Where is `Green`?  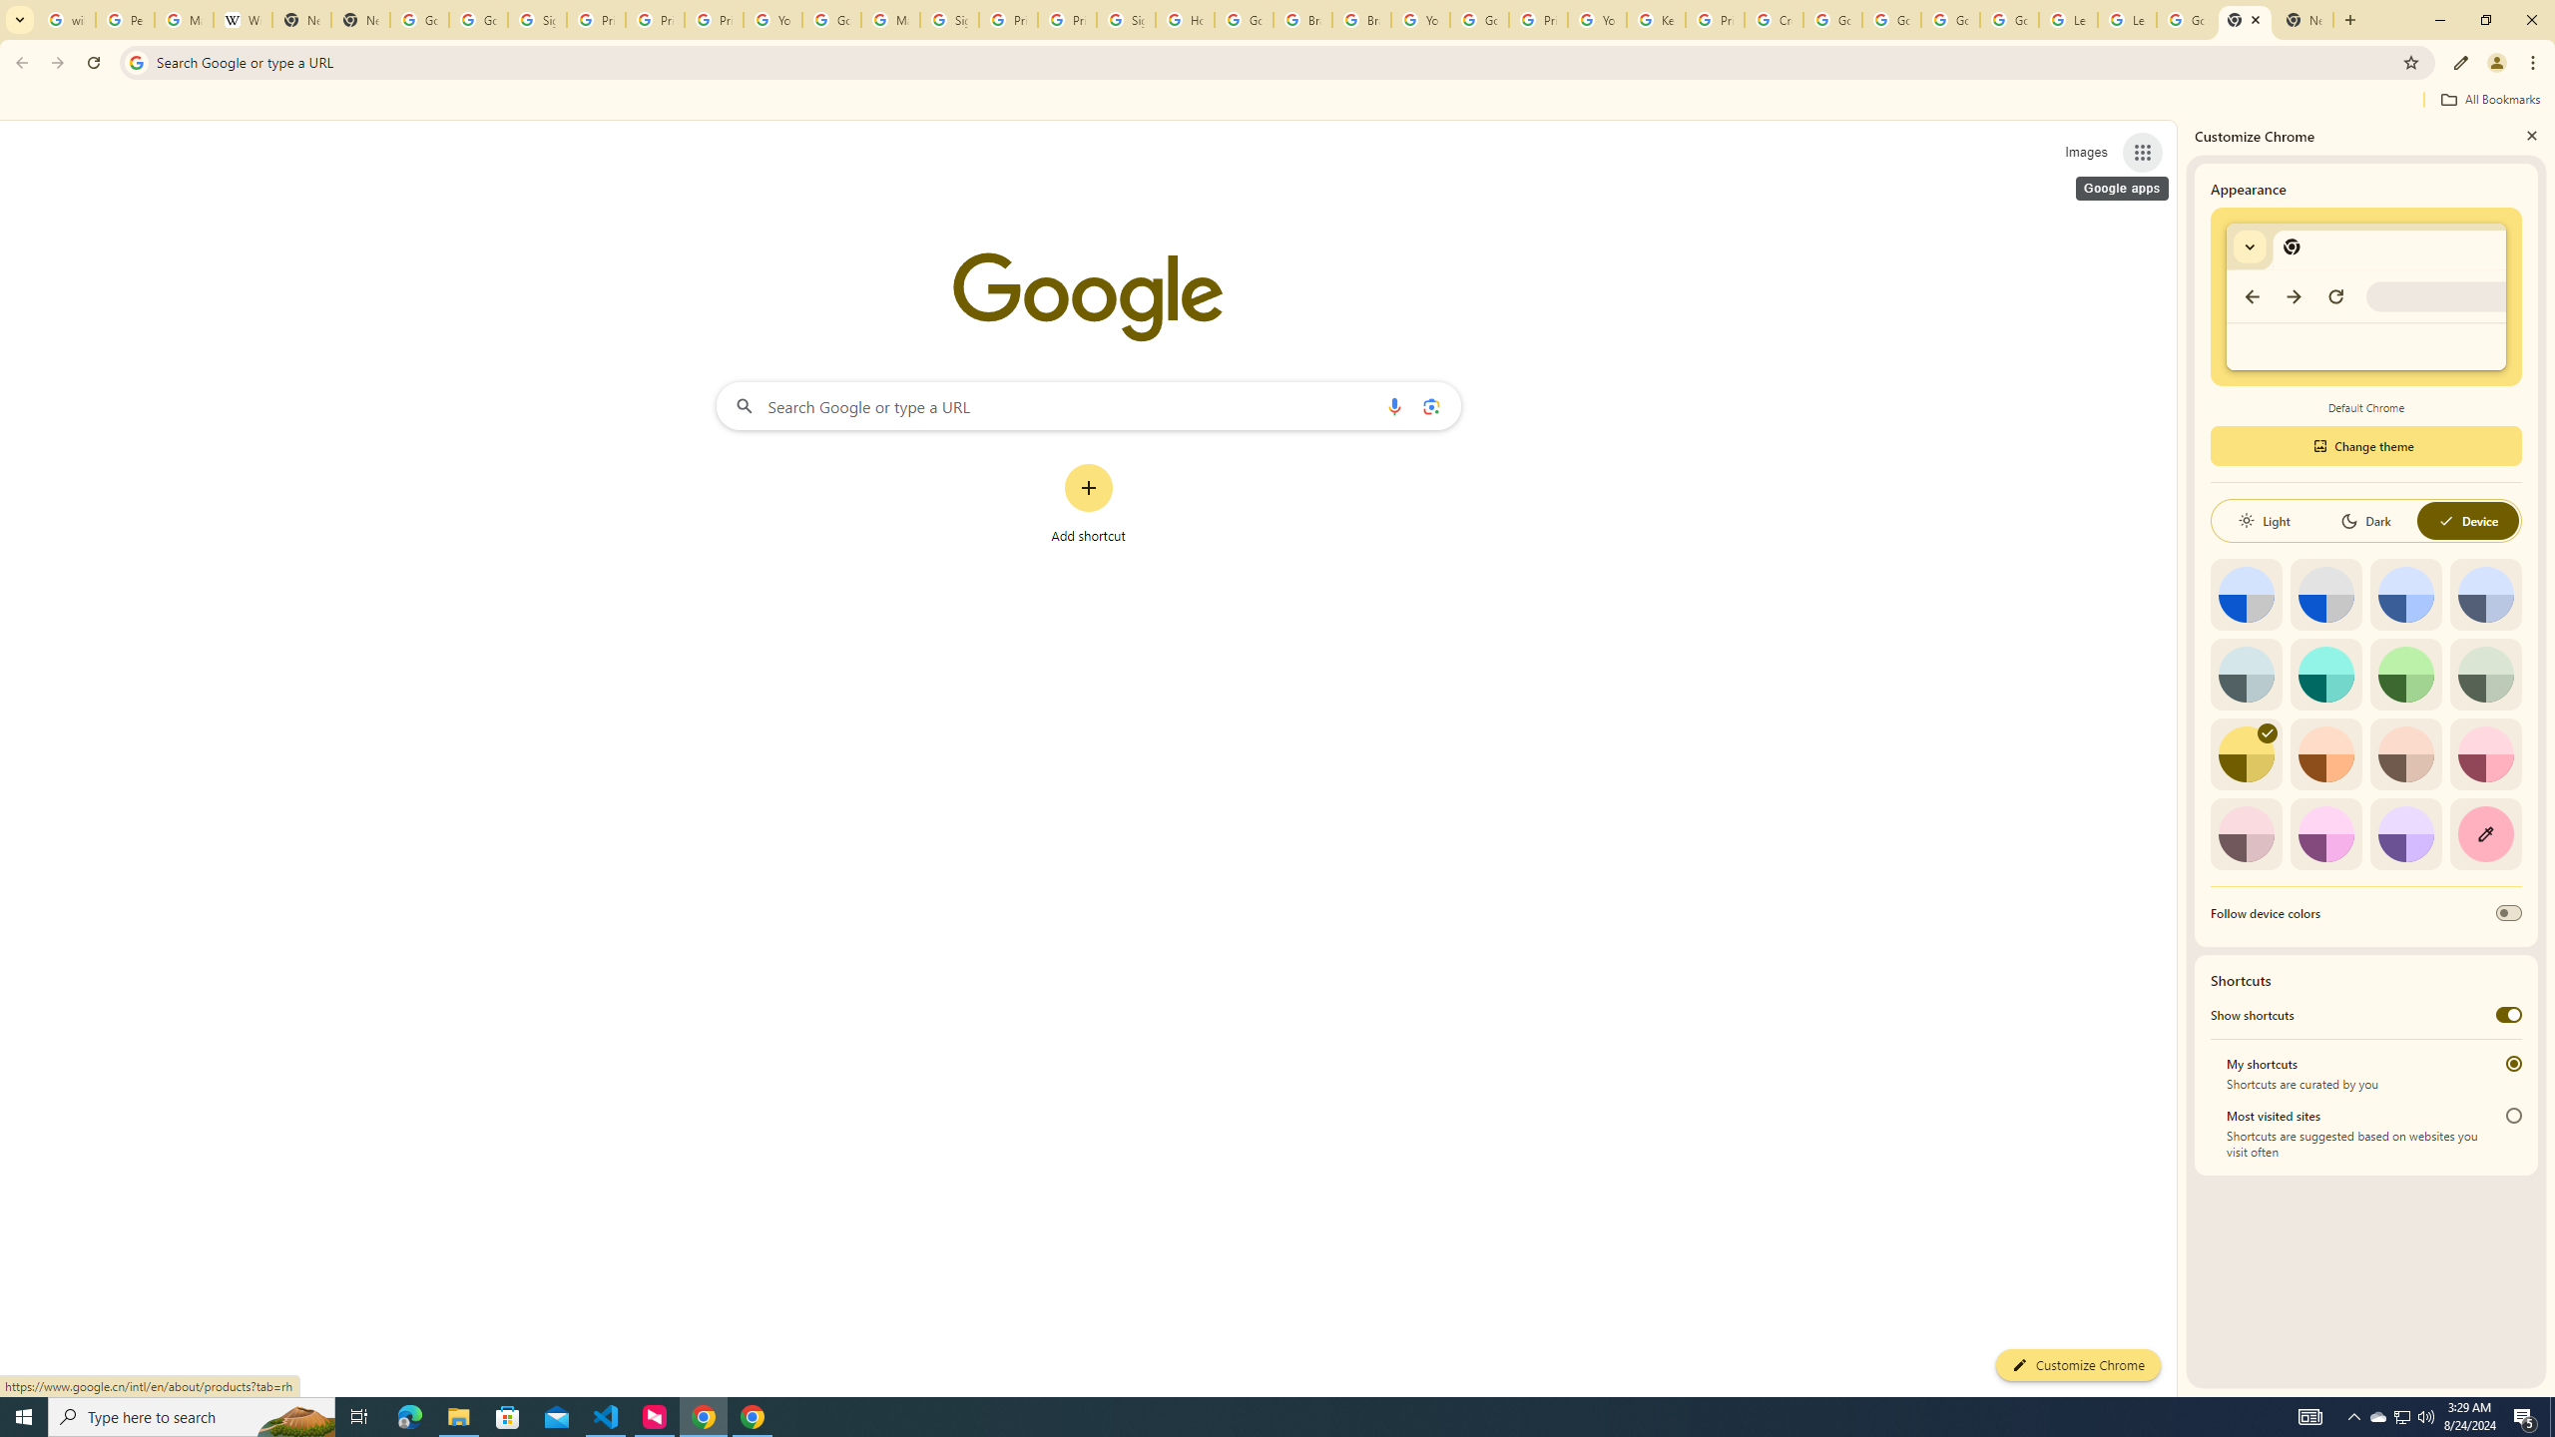
Green is located at coordinates (2406, 674).